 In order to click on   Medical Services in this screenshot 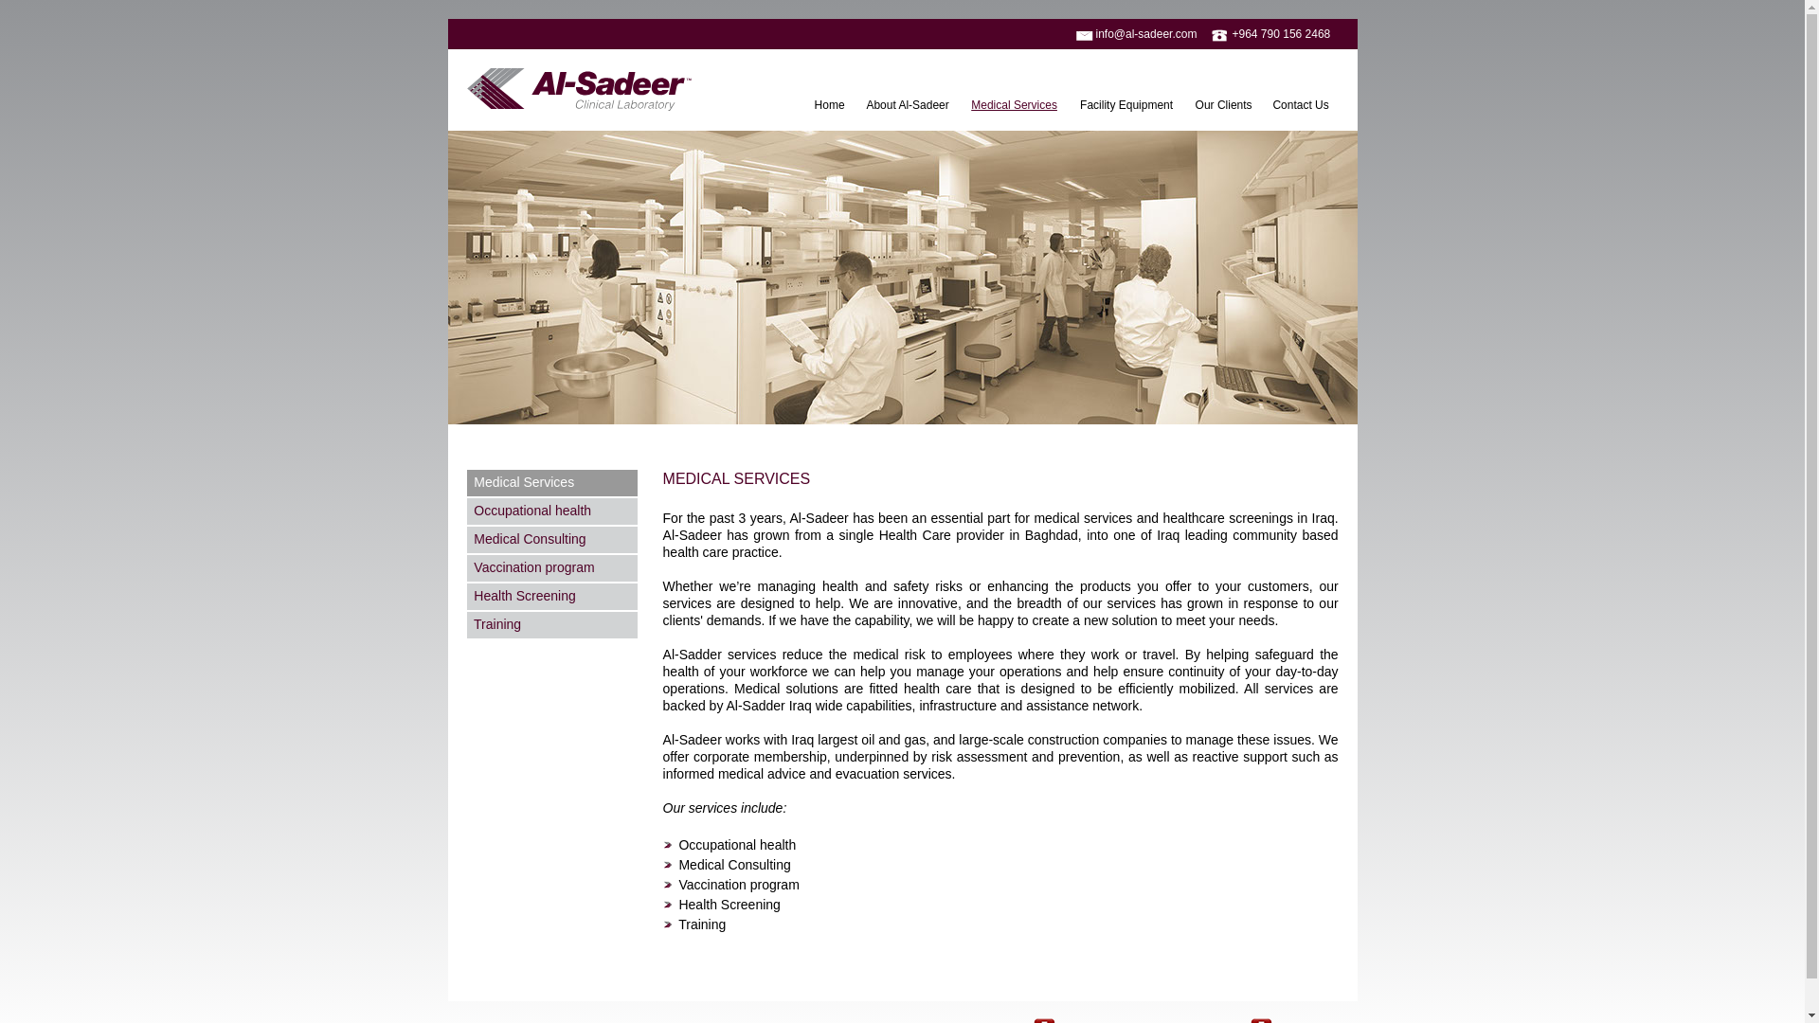, I will do `click(552, 482)`.